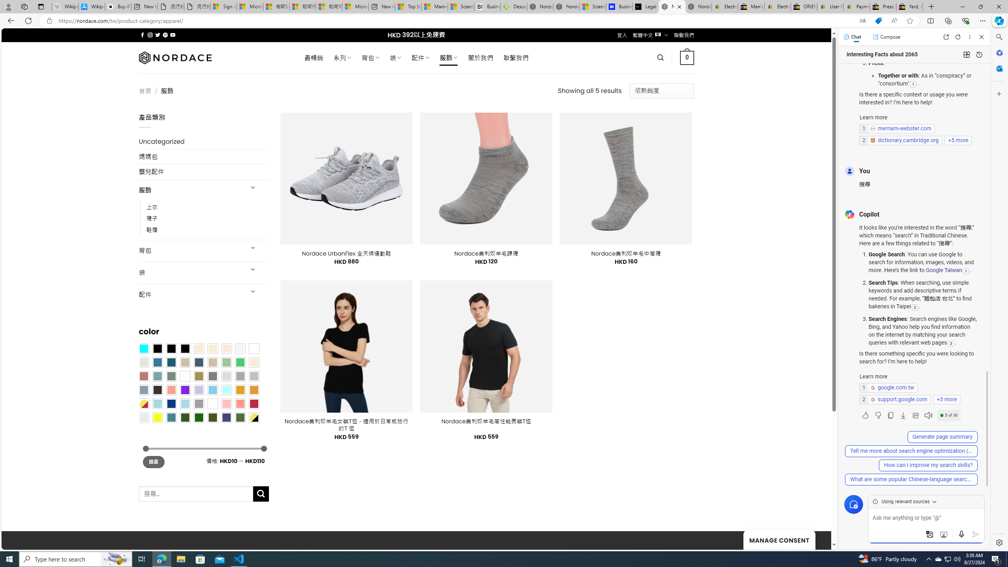  What do you see at coordinates (687, 57) in the screenshot?
I see ` 0 ` at bounding box center [687, 57].